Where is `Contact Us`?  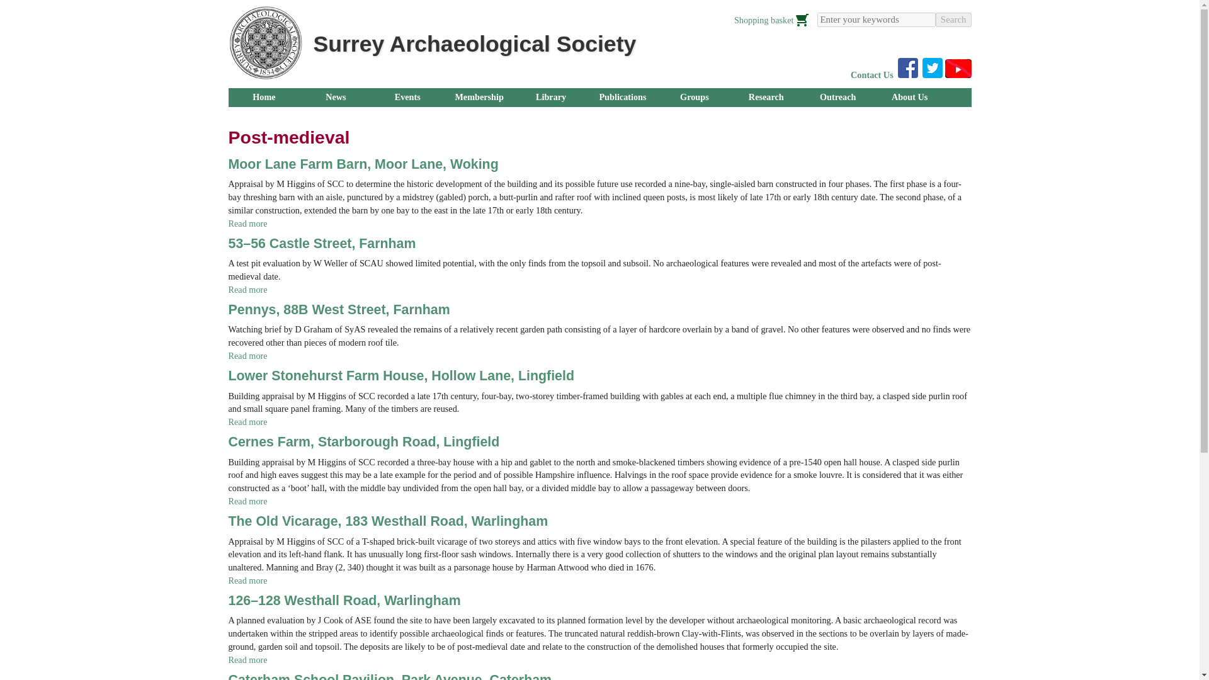
Contact Us is located at coordinates (871, 75).